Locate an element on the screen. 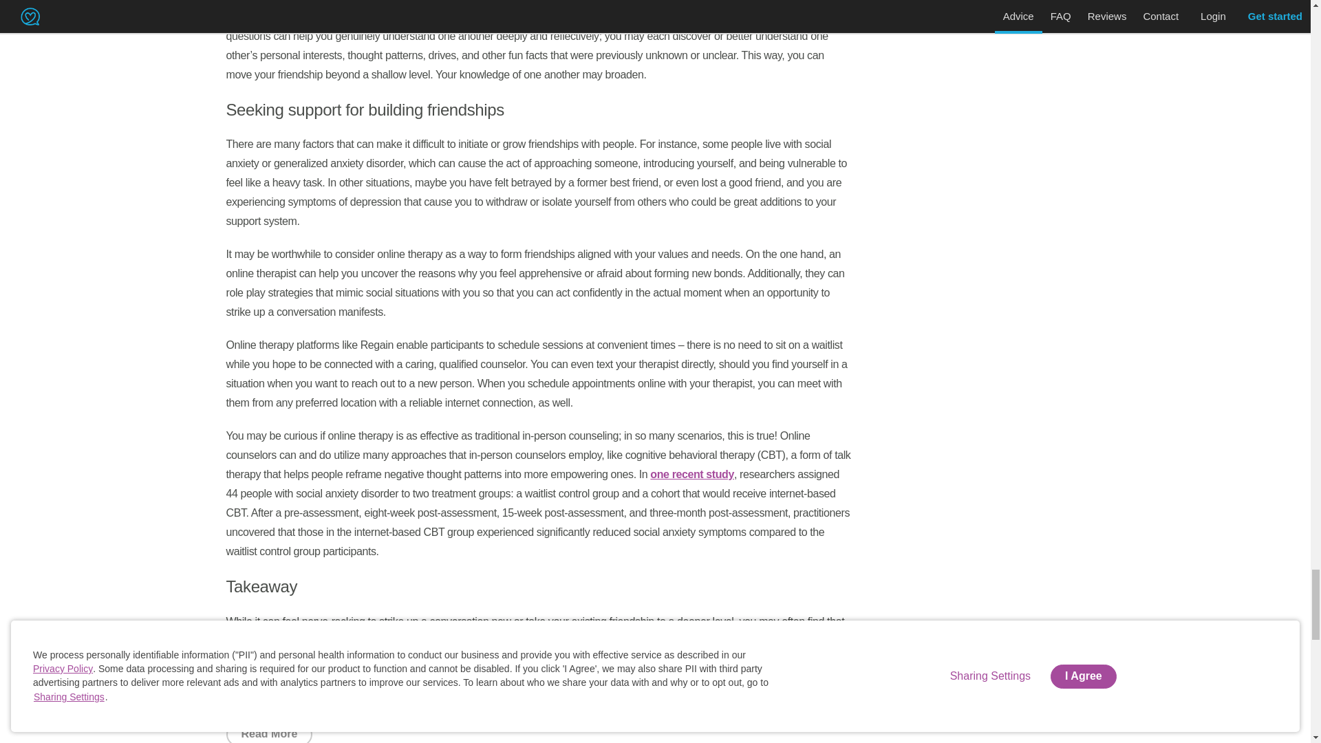  Regain is located at coordinates (303, 698).